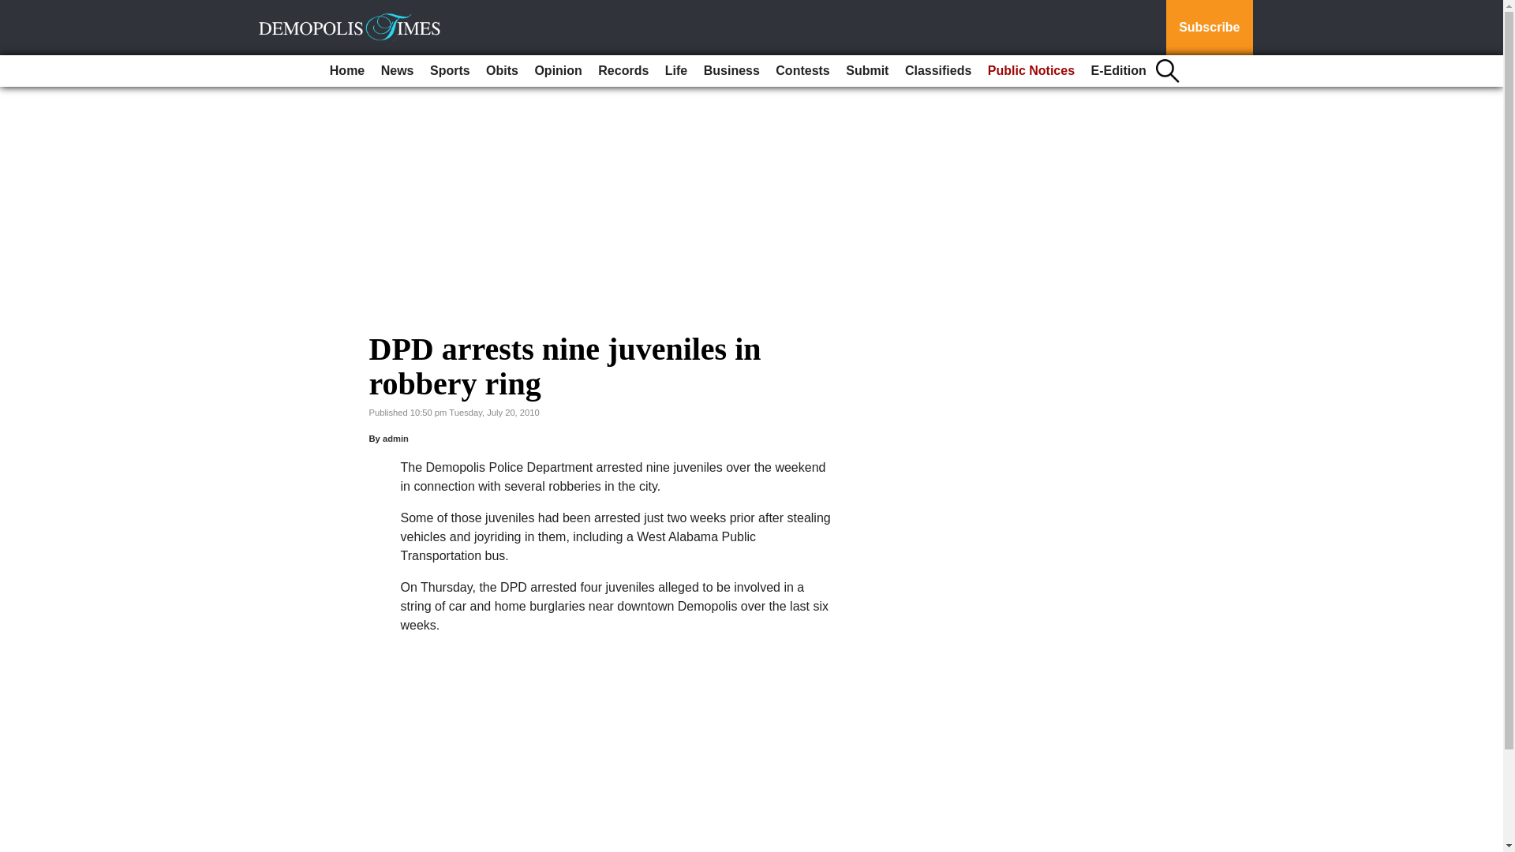 The image size is (1515, 852). What do you see at coordinates (731, 71) in the screenshot?
I see `Business` at bounding box center [731, 71].